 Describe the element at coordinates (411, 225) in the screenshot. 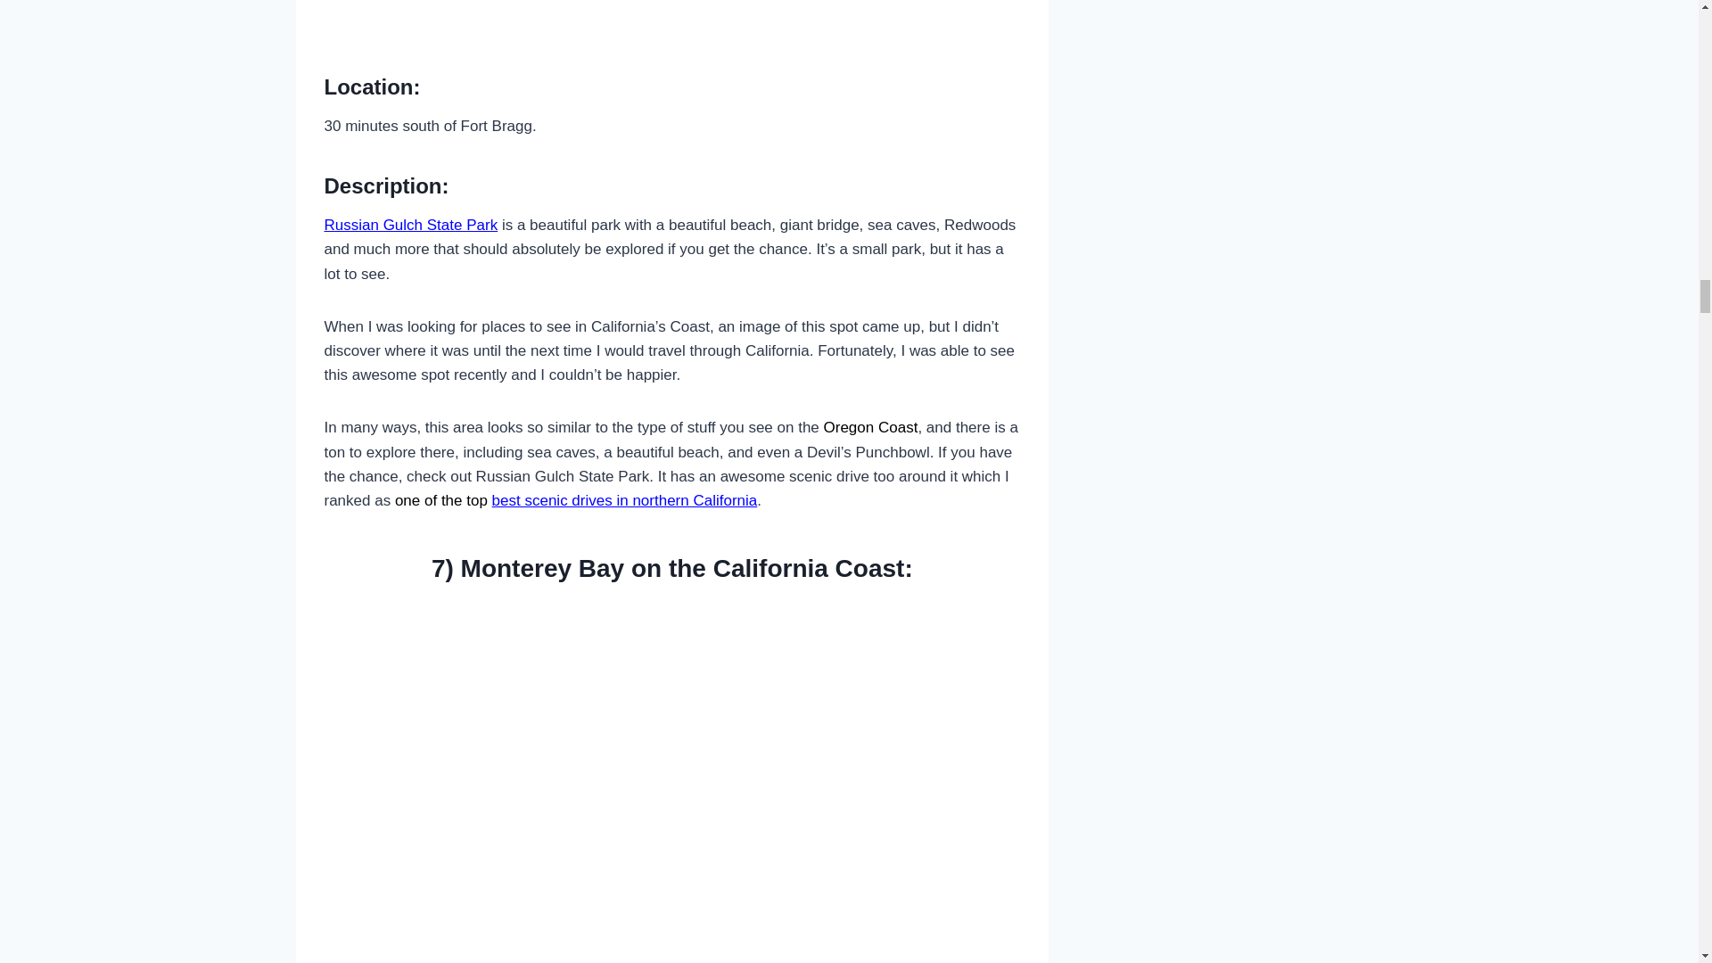

I see `7 Adventures to Try at Russian Gulch State Park California` at that location.